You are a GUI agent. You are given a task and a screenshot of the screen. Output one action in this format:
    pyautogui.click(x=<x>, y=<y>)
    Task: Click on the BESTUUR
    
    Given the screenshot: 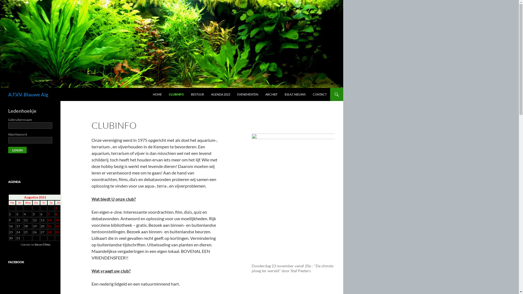 What is the action you would take?
    pyautogui.click(x=197, y=94)
    